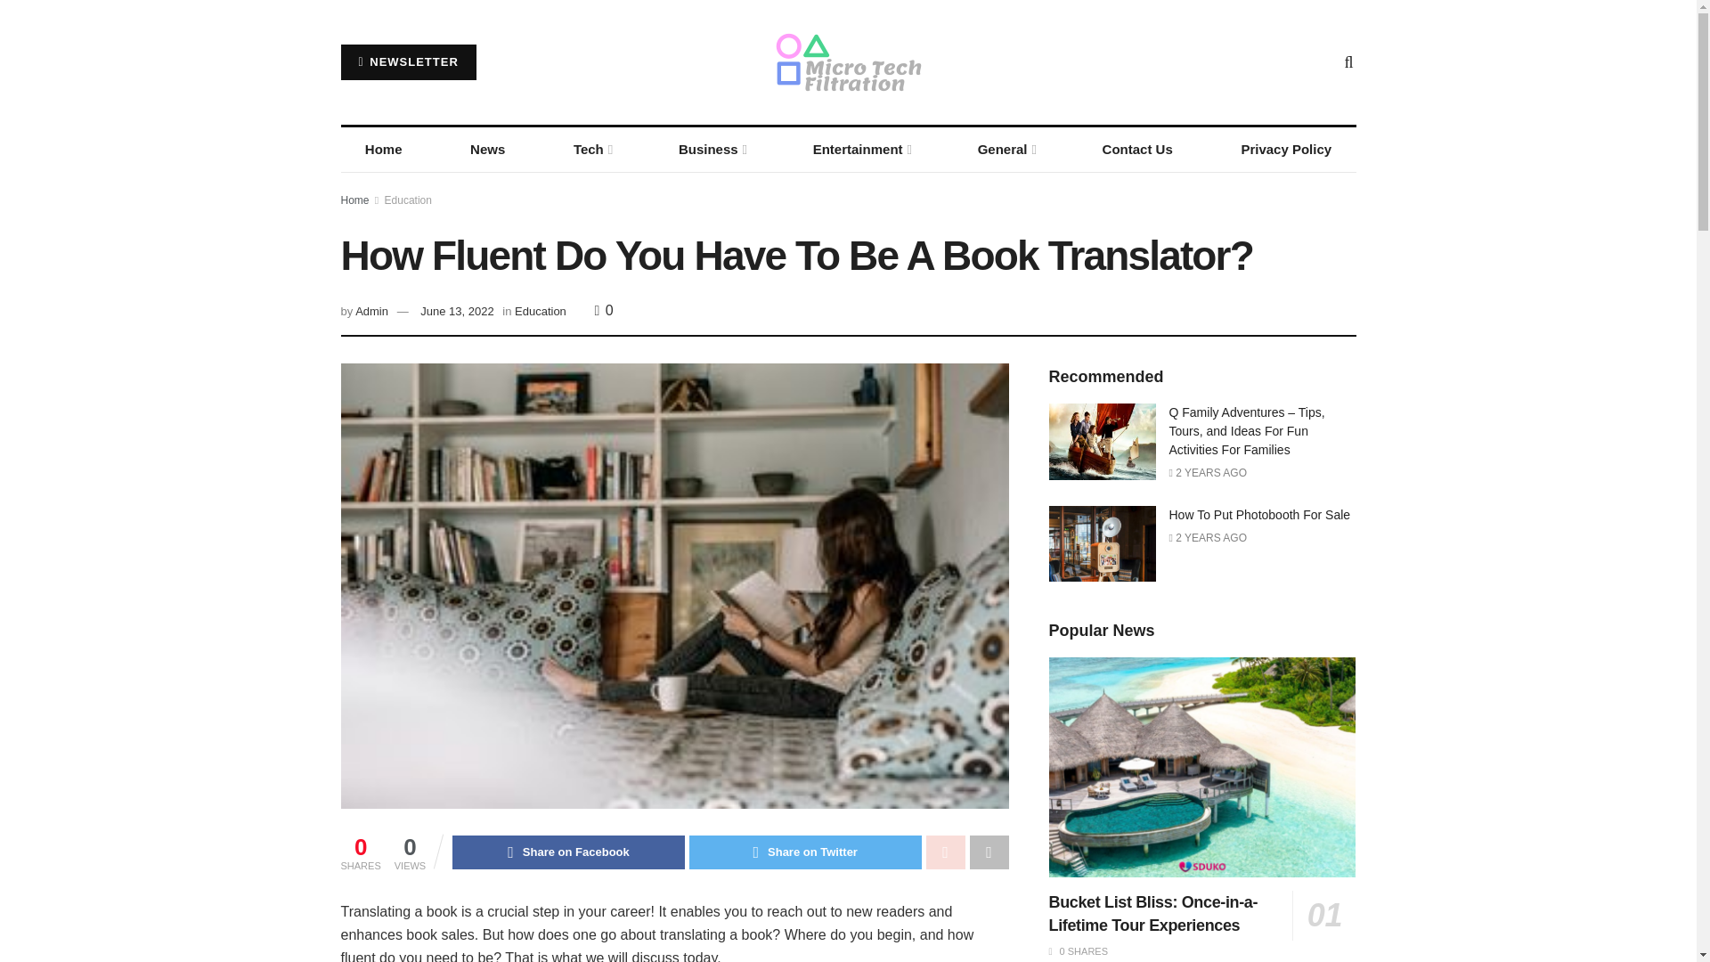  I want to click on News, so click(488, 150).